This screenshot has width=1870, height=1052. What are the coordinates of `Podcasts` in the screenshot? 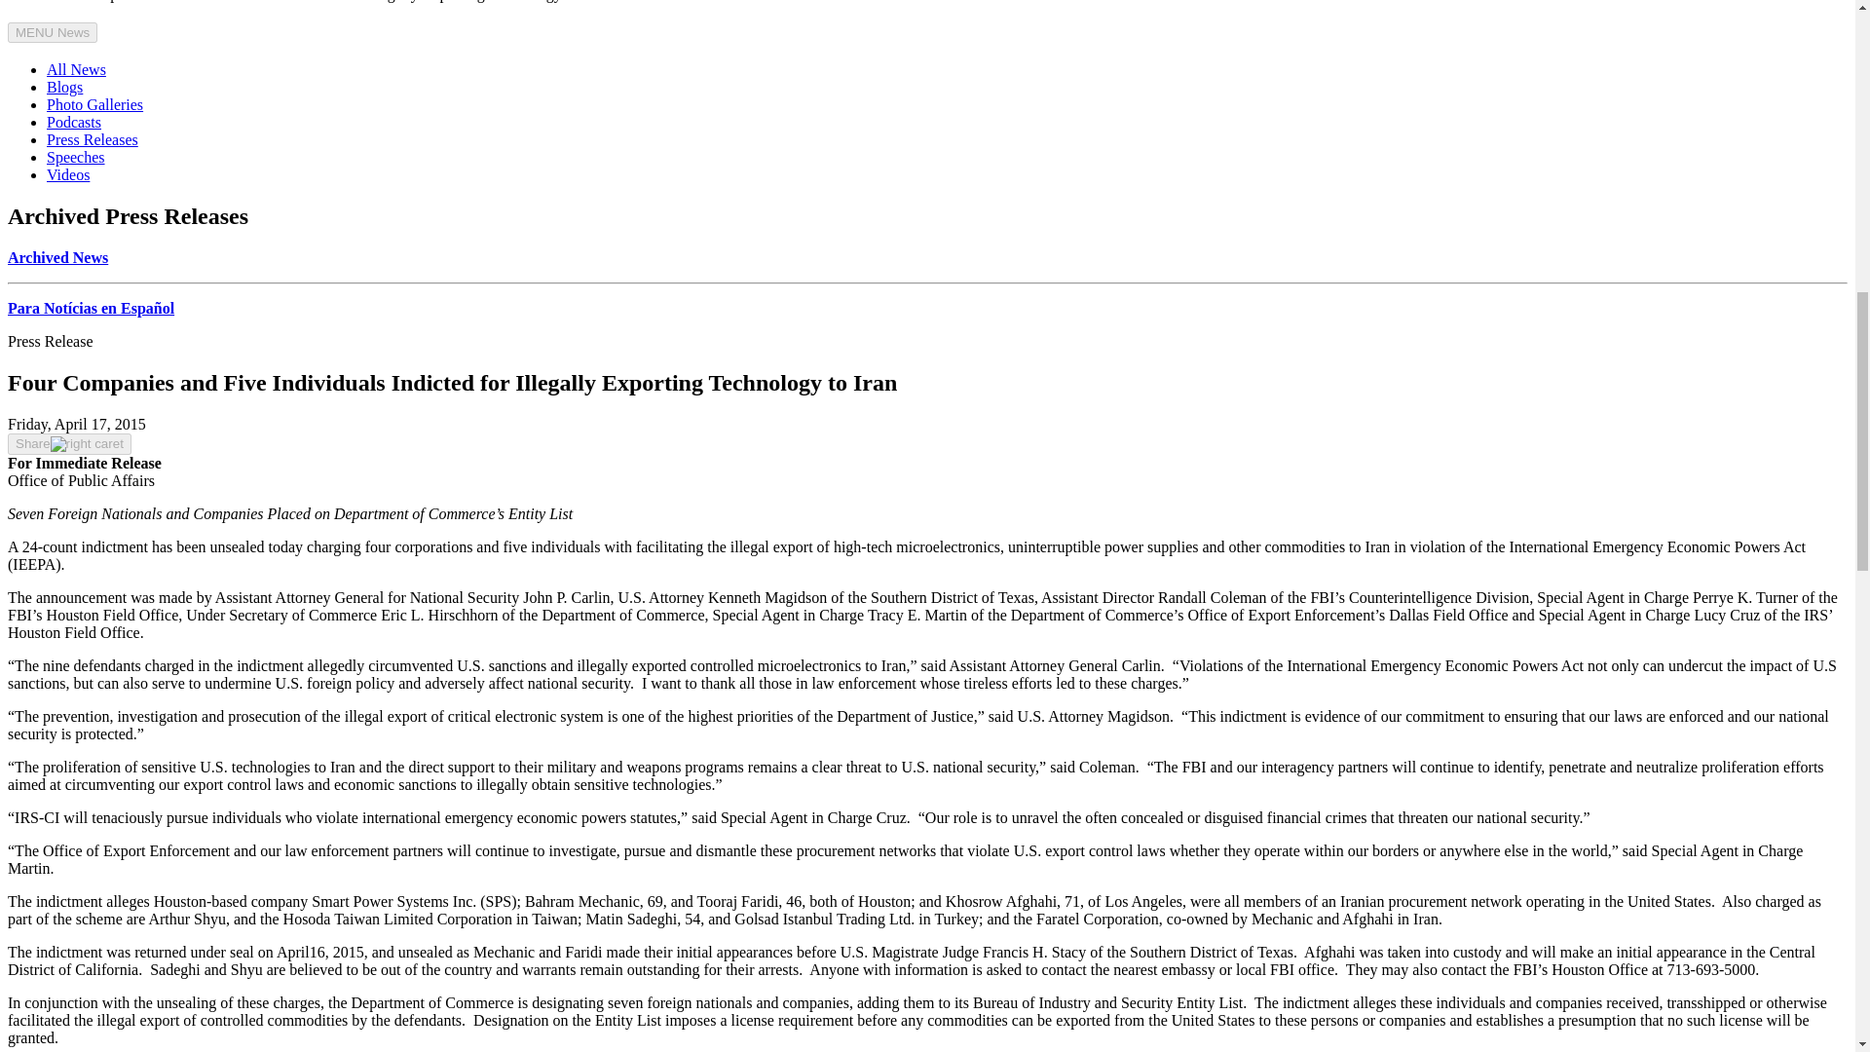 It's located at (74, 121).